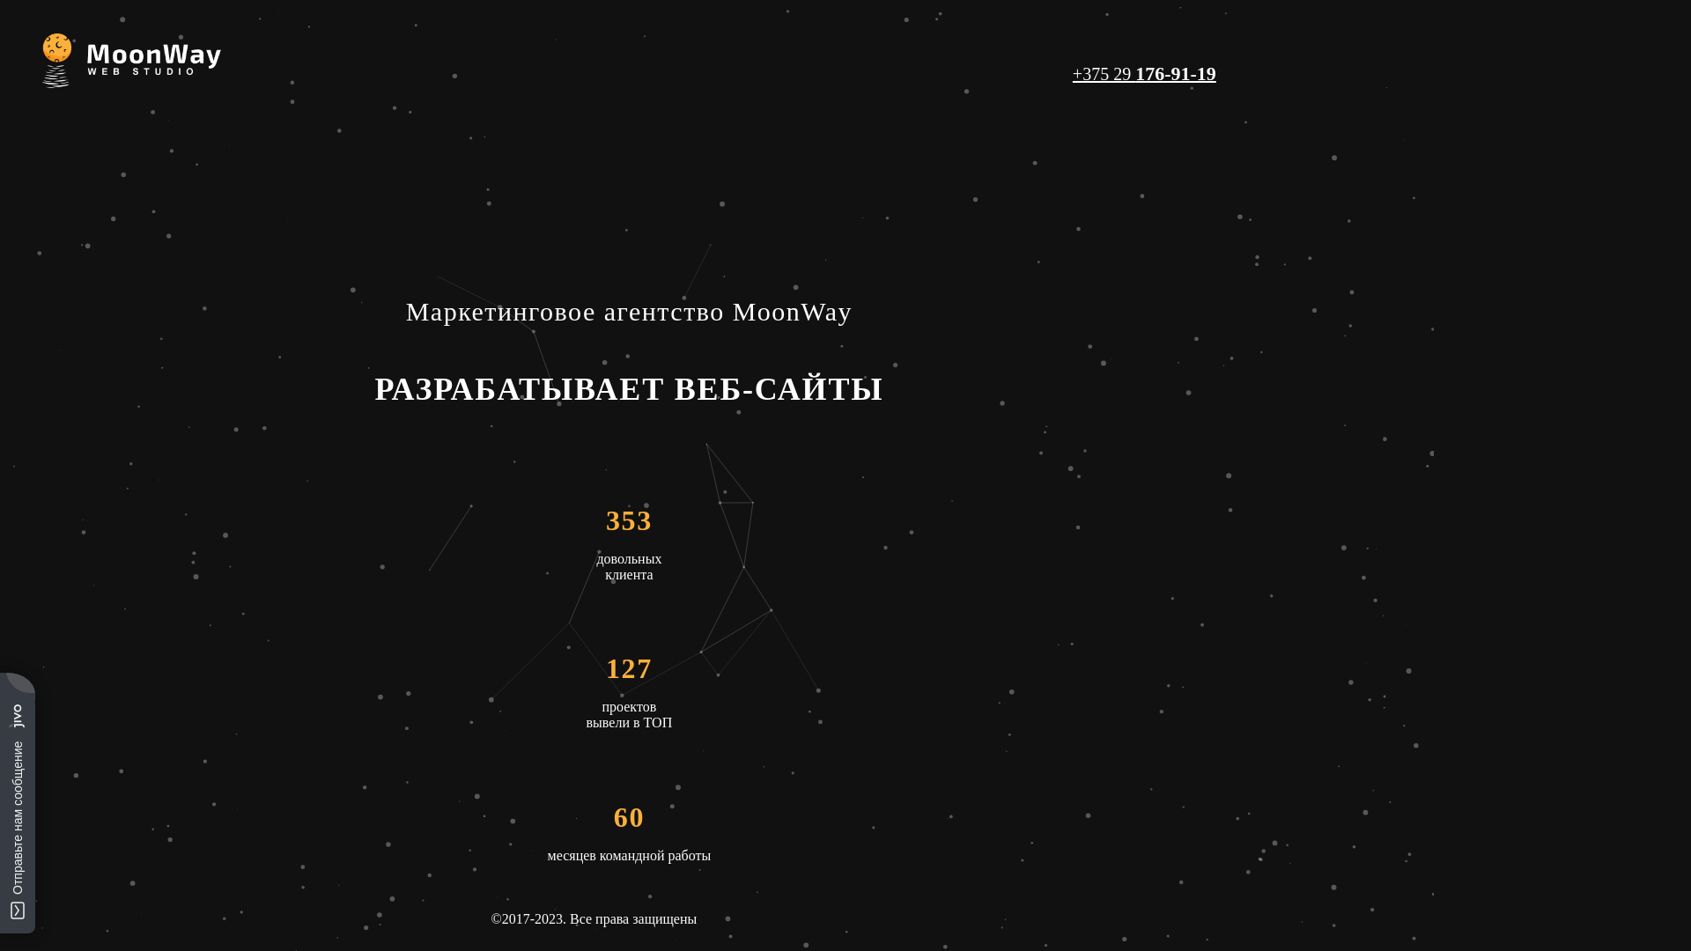  What do you see at coordinates (1145, 74) in the screenshot?
I see `+375 29 176-91-19` at bounding box center [1145, 74].